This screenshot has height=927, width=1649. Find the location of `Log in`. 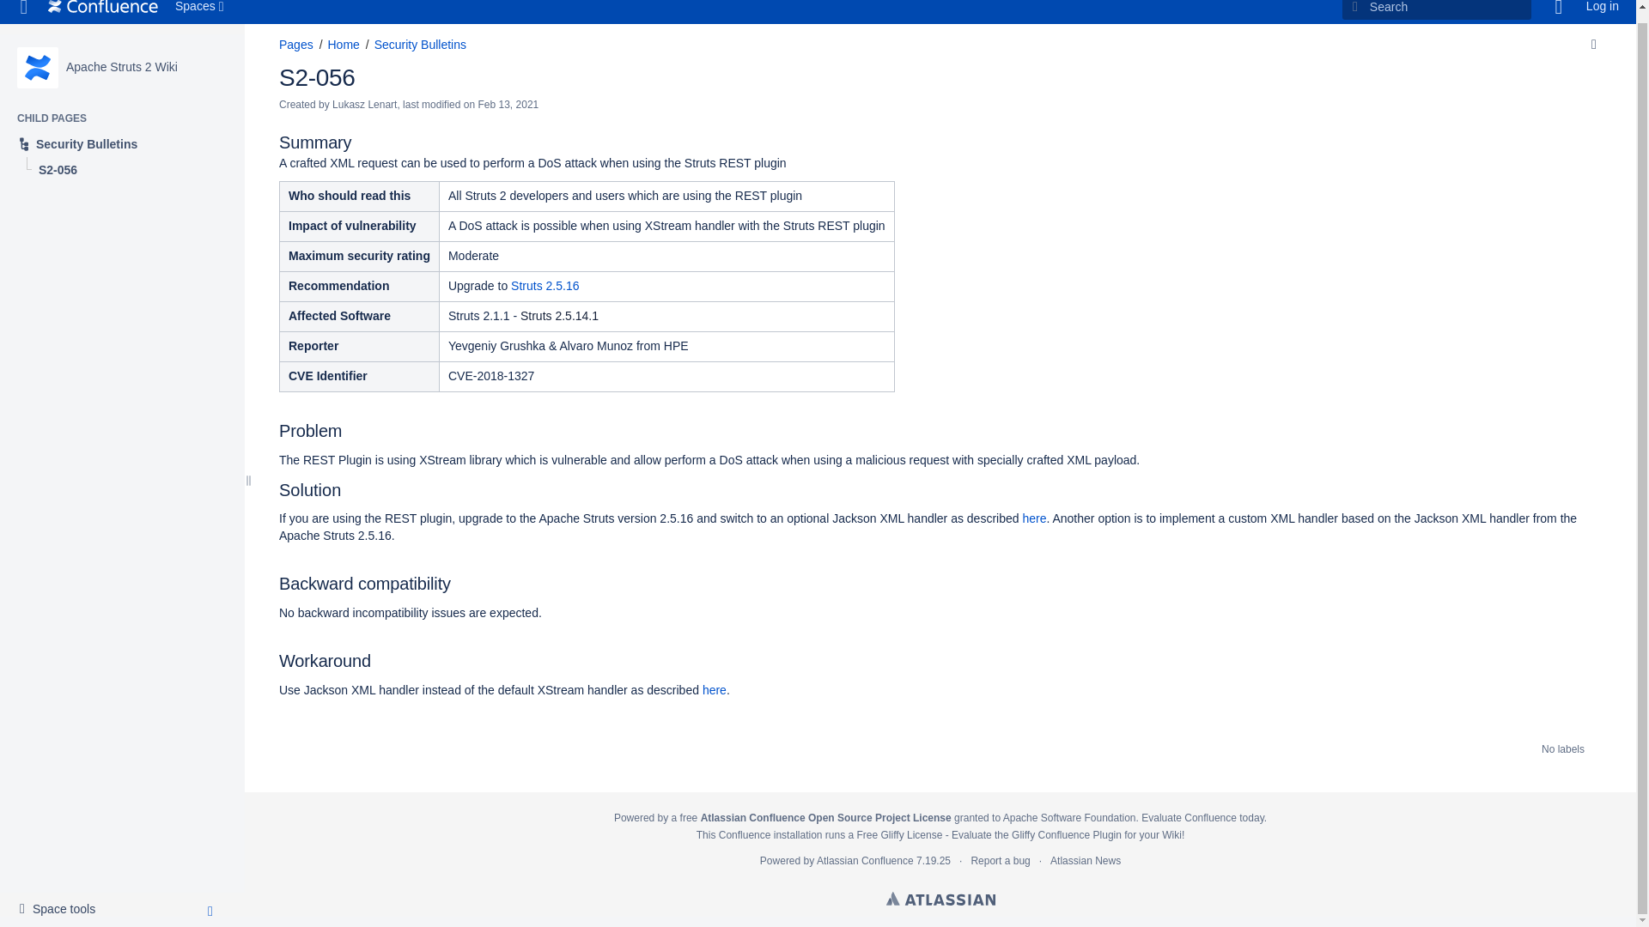

Log in is located at coordinates (201, 12).